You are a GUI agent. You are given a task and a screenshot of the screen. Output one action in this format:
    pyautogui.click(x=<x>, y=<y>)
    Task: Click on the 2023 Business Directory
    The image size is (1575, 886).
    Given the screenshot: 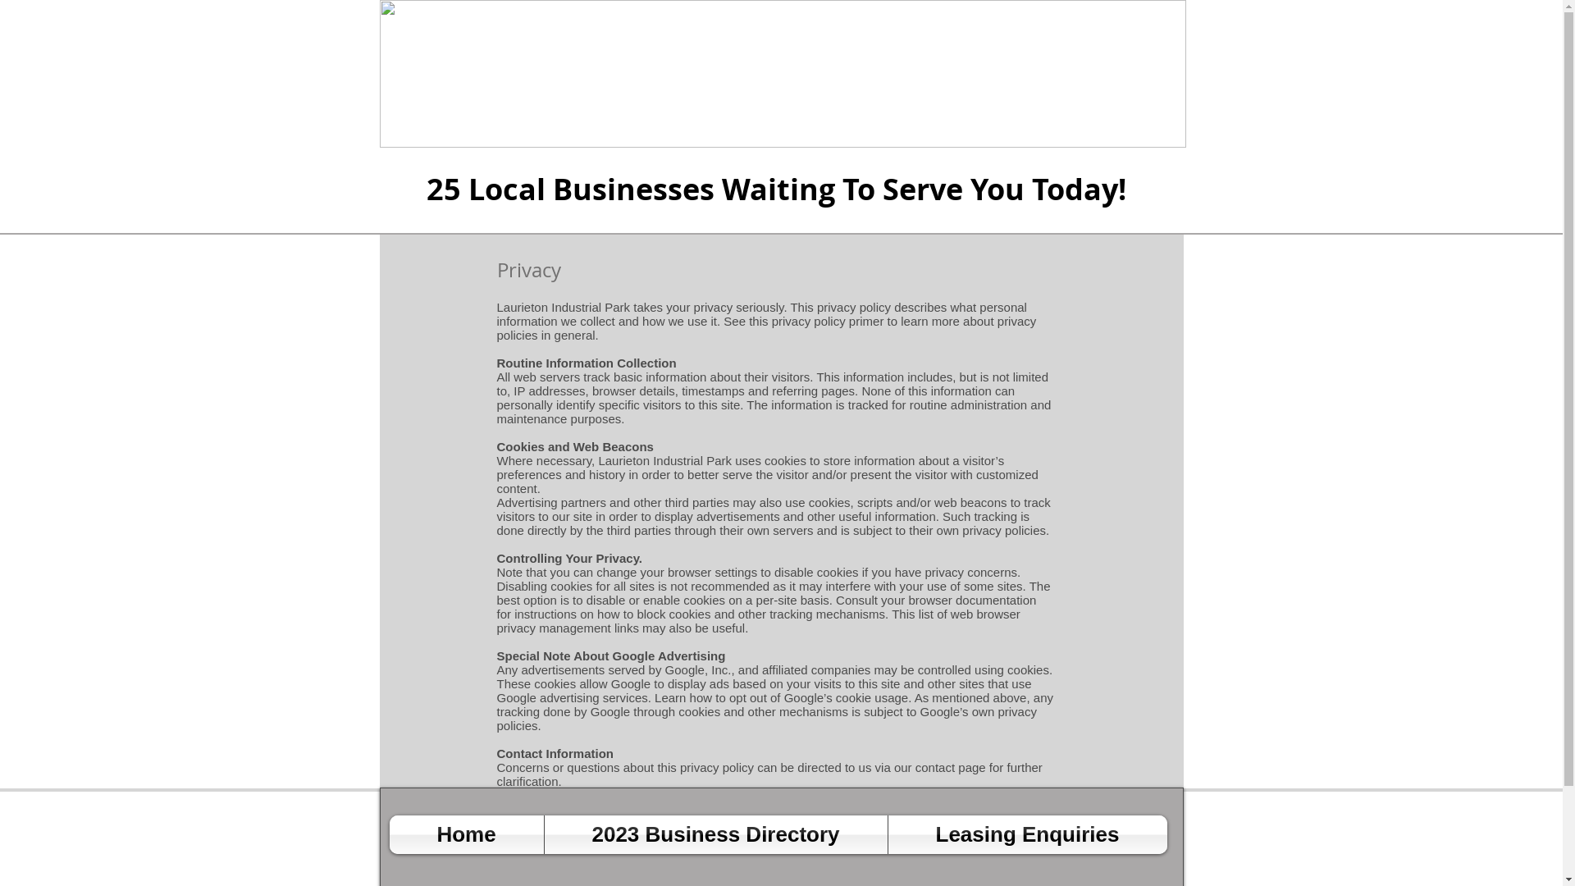 What is the action you would take?
    pyautogui.click(x=716, y=835)
    